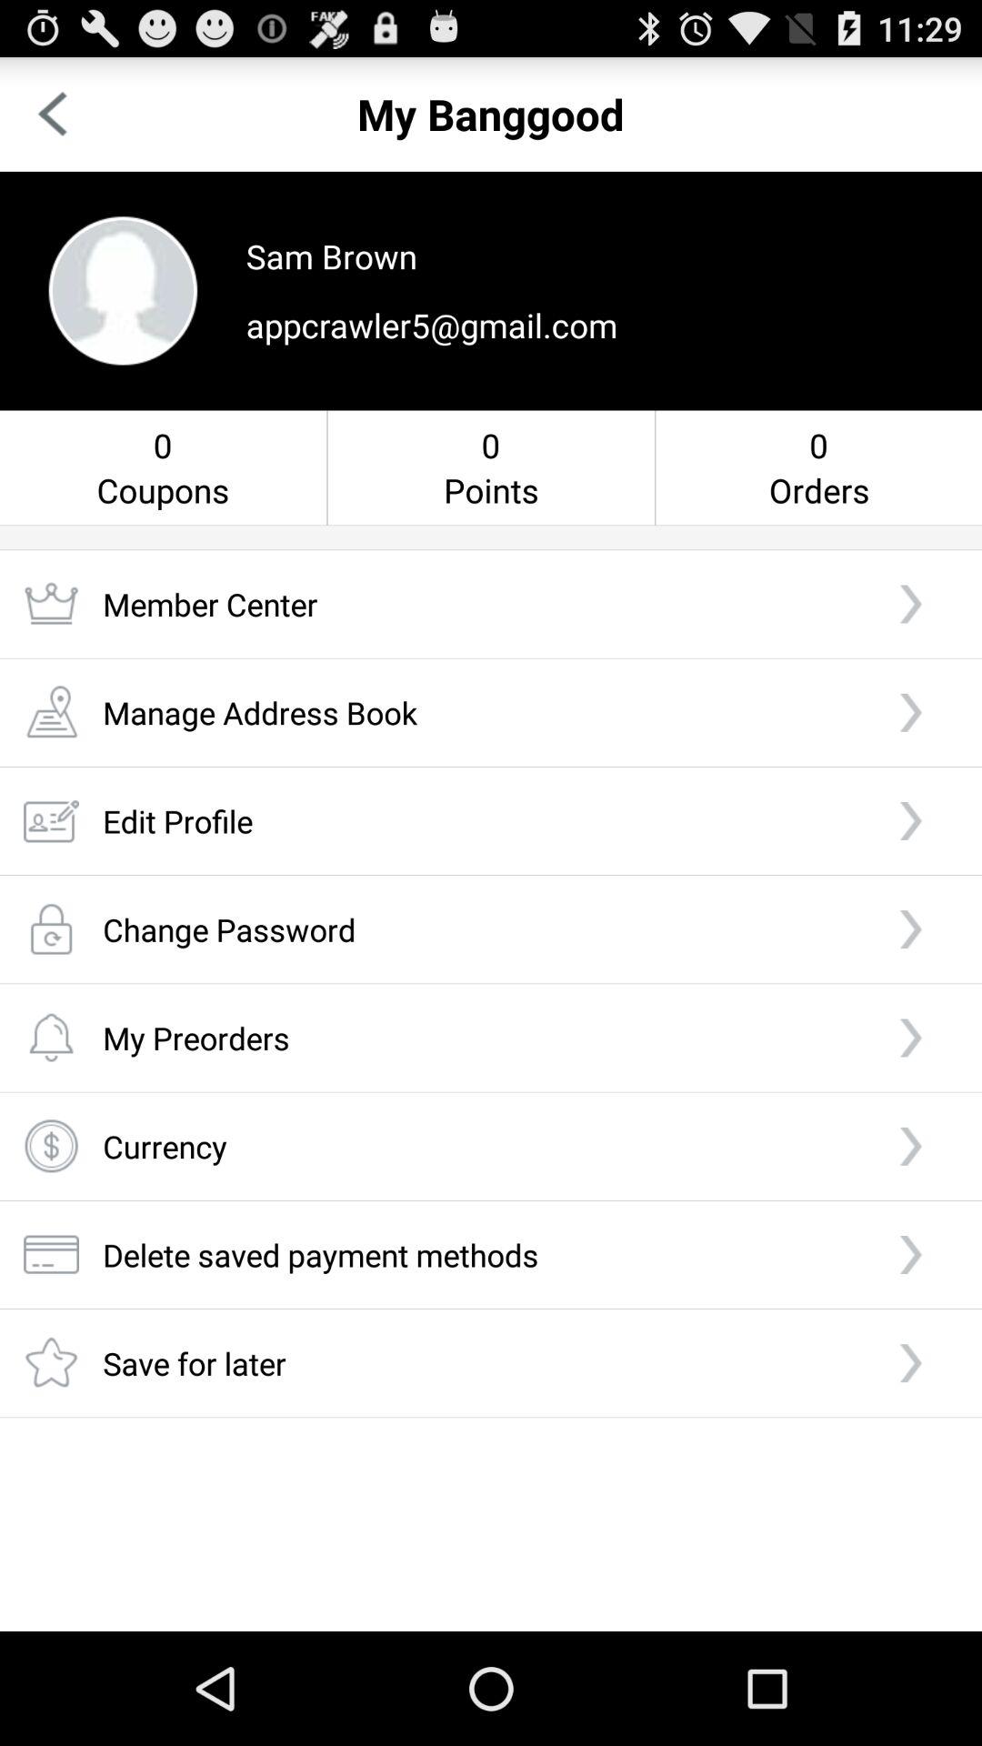  What do you see at coordinates (53, 115) in the screenshot?
I see `go back` at bounding box center [53, 115].